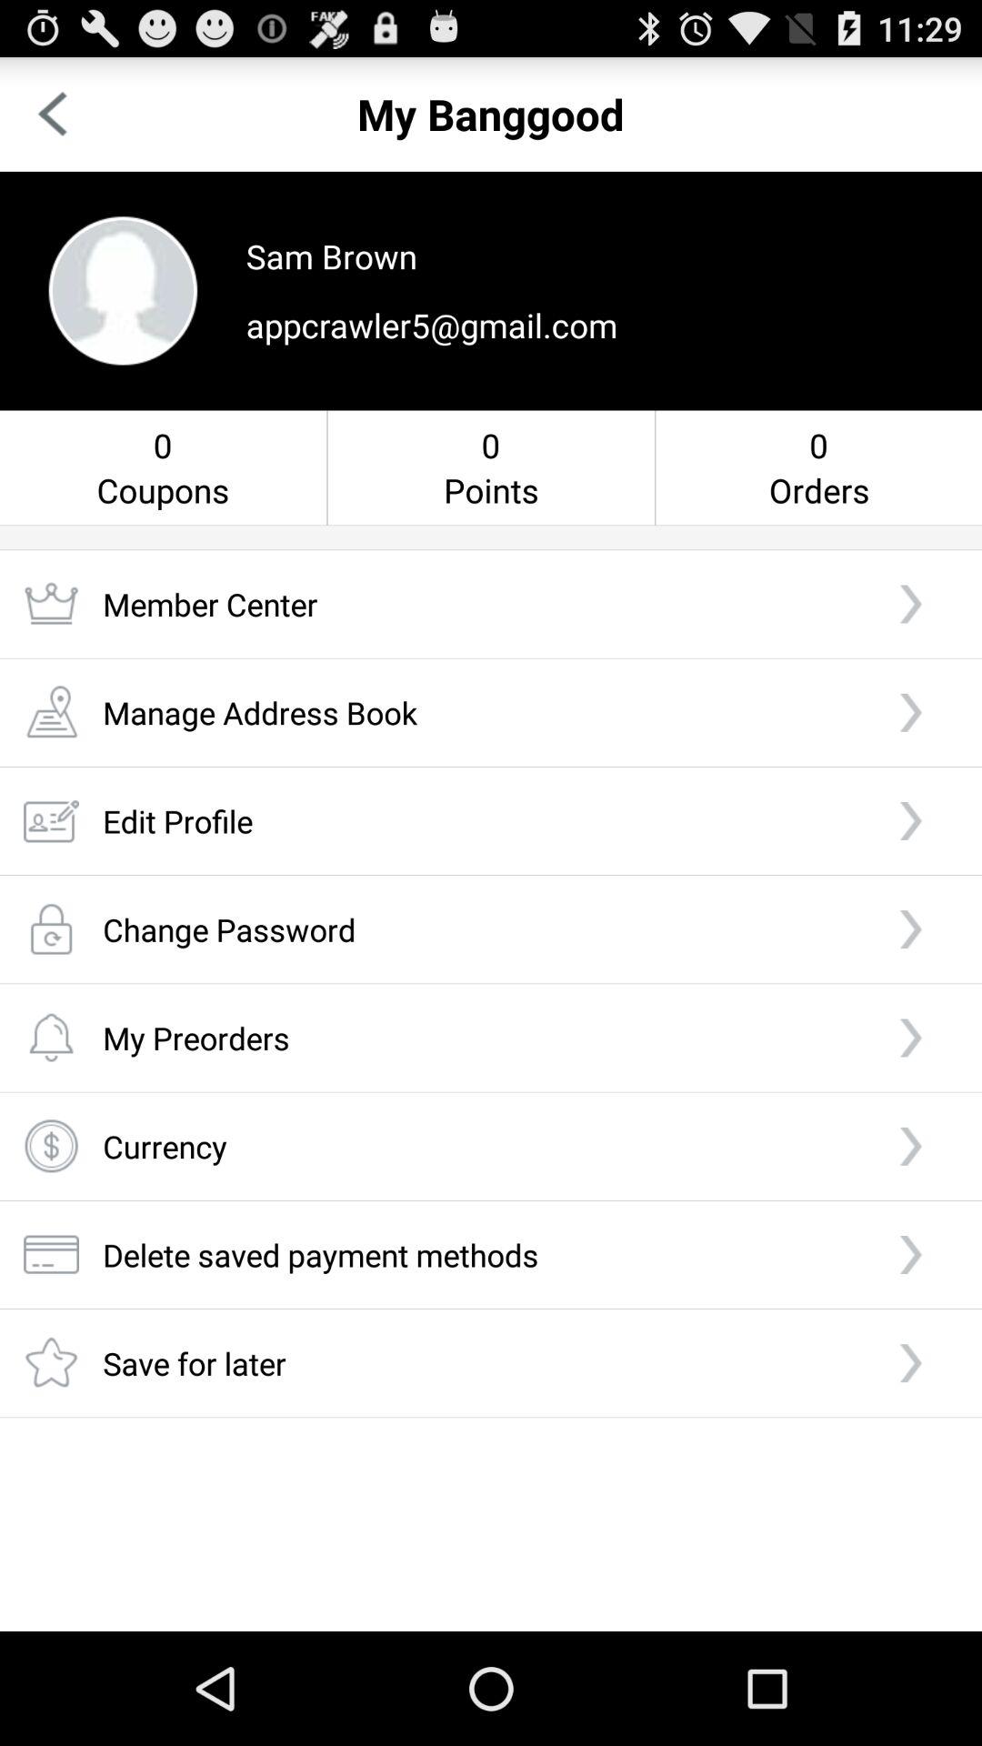  What do you see at coordinates (53, 115) in the screenshot?
I see `go back` at bounding box center [53, 115].